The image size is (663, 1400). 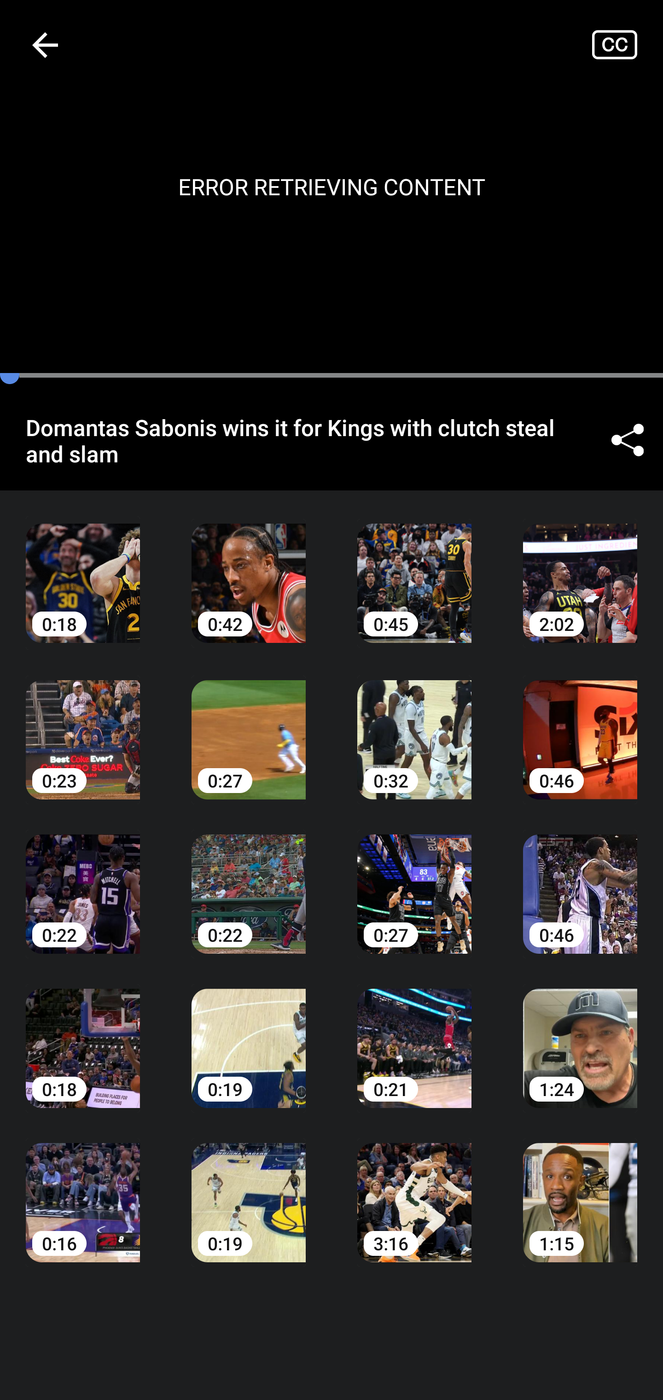 What do you see at coordinates (627, 44) in the screenshot?
I see `Closed captions ` at bounding box center [627, 44].